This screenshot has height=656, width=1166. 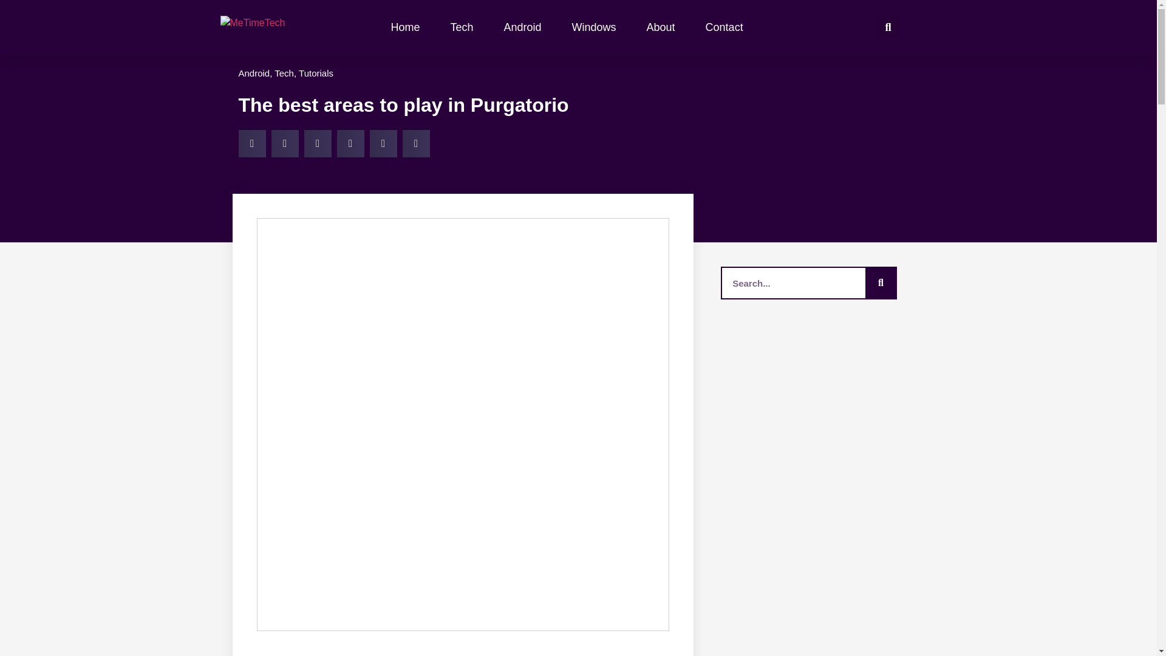 What do you see at coordinates (880, 283) in the screenshot?
I see `Search` at bounding box center [880, 283].